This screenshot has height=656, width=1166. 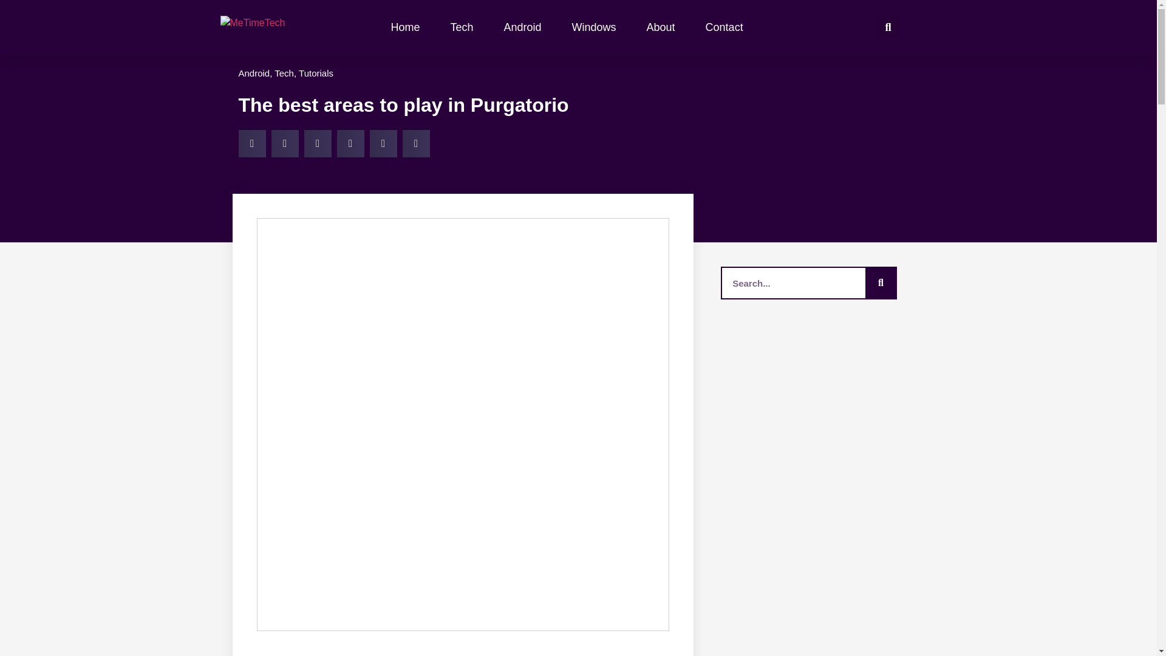 What do you see at coordinates (880, 283) in the screenshot?
I see `Search` at bounding box center [880, 283].